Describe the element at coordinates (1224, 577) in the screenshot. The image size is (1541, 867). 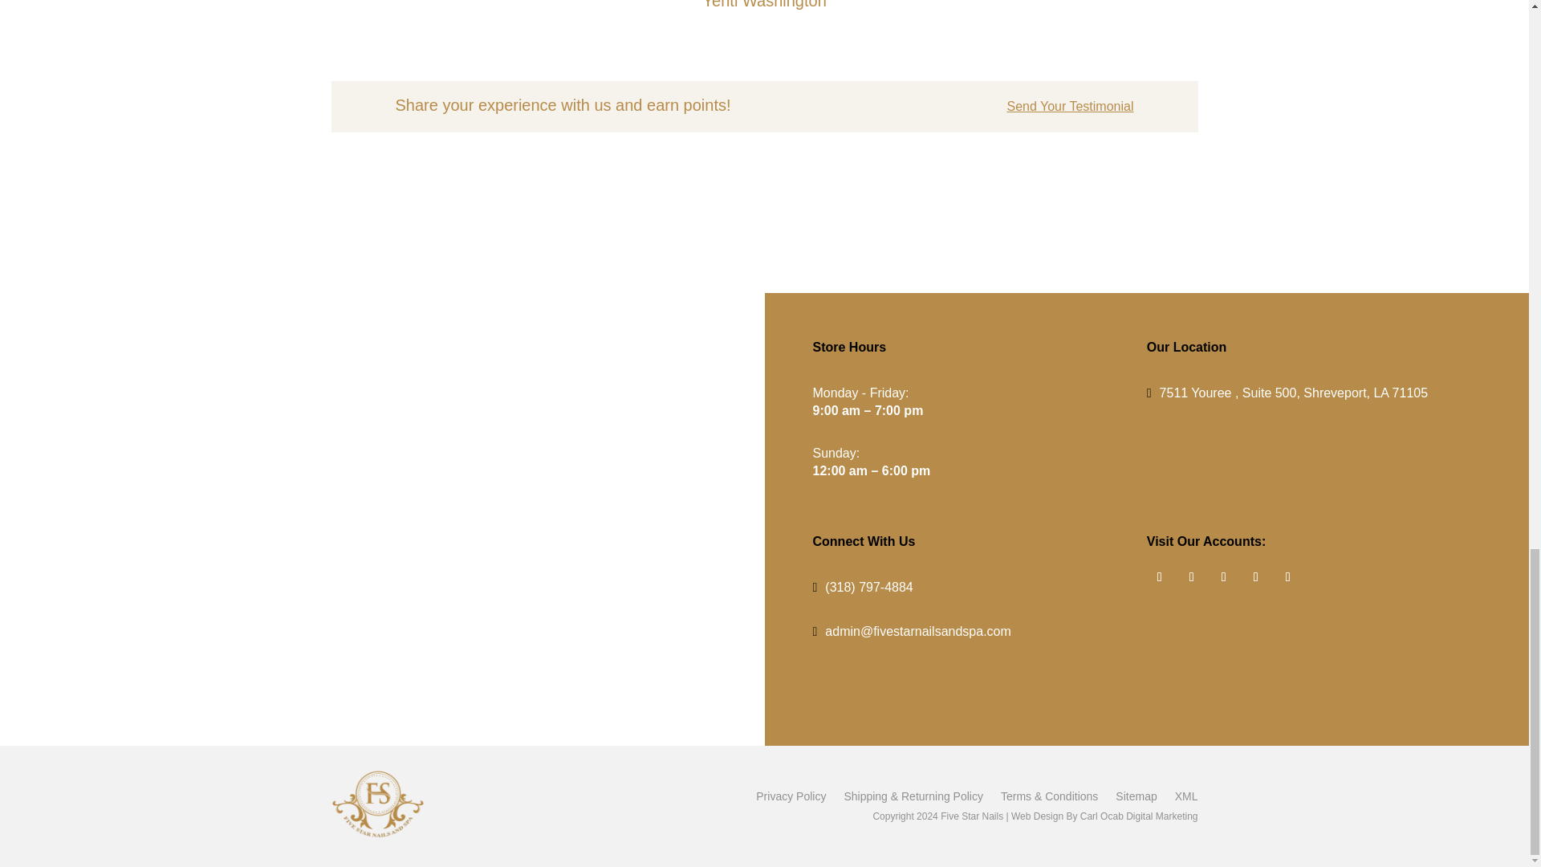
I see `Follow on LinkedIn` at that location.